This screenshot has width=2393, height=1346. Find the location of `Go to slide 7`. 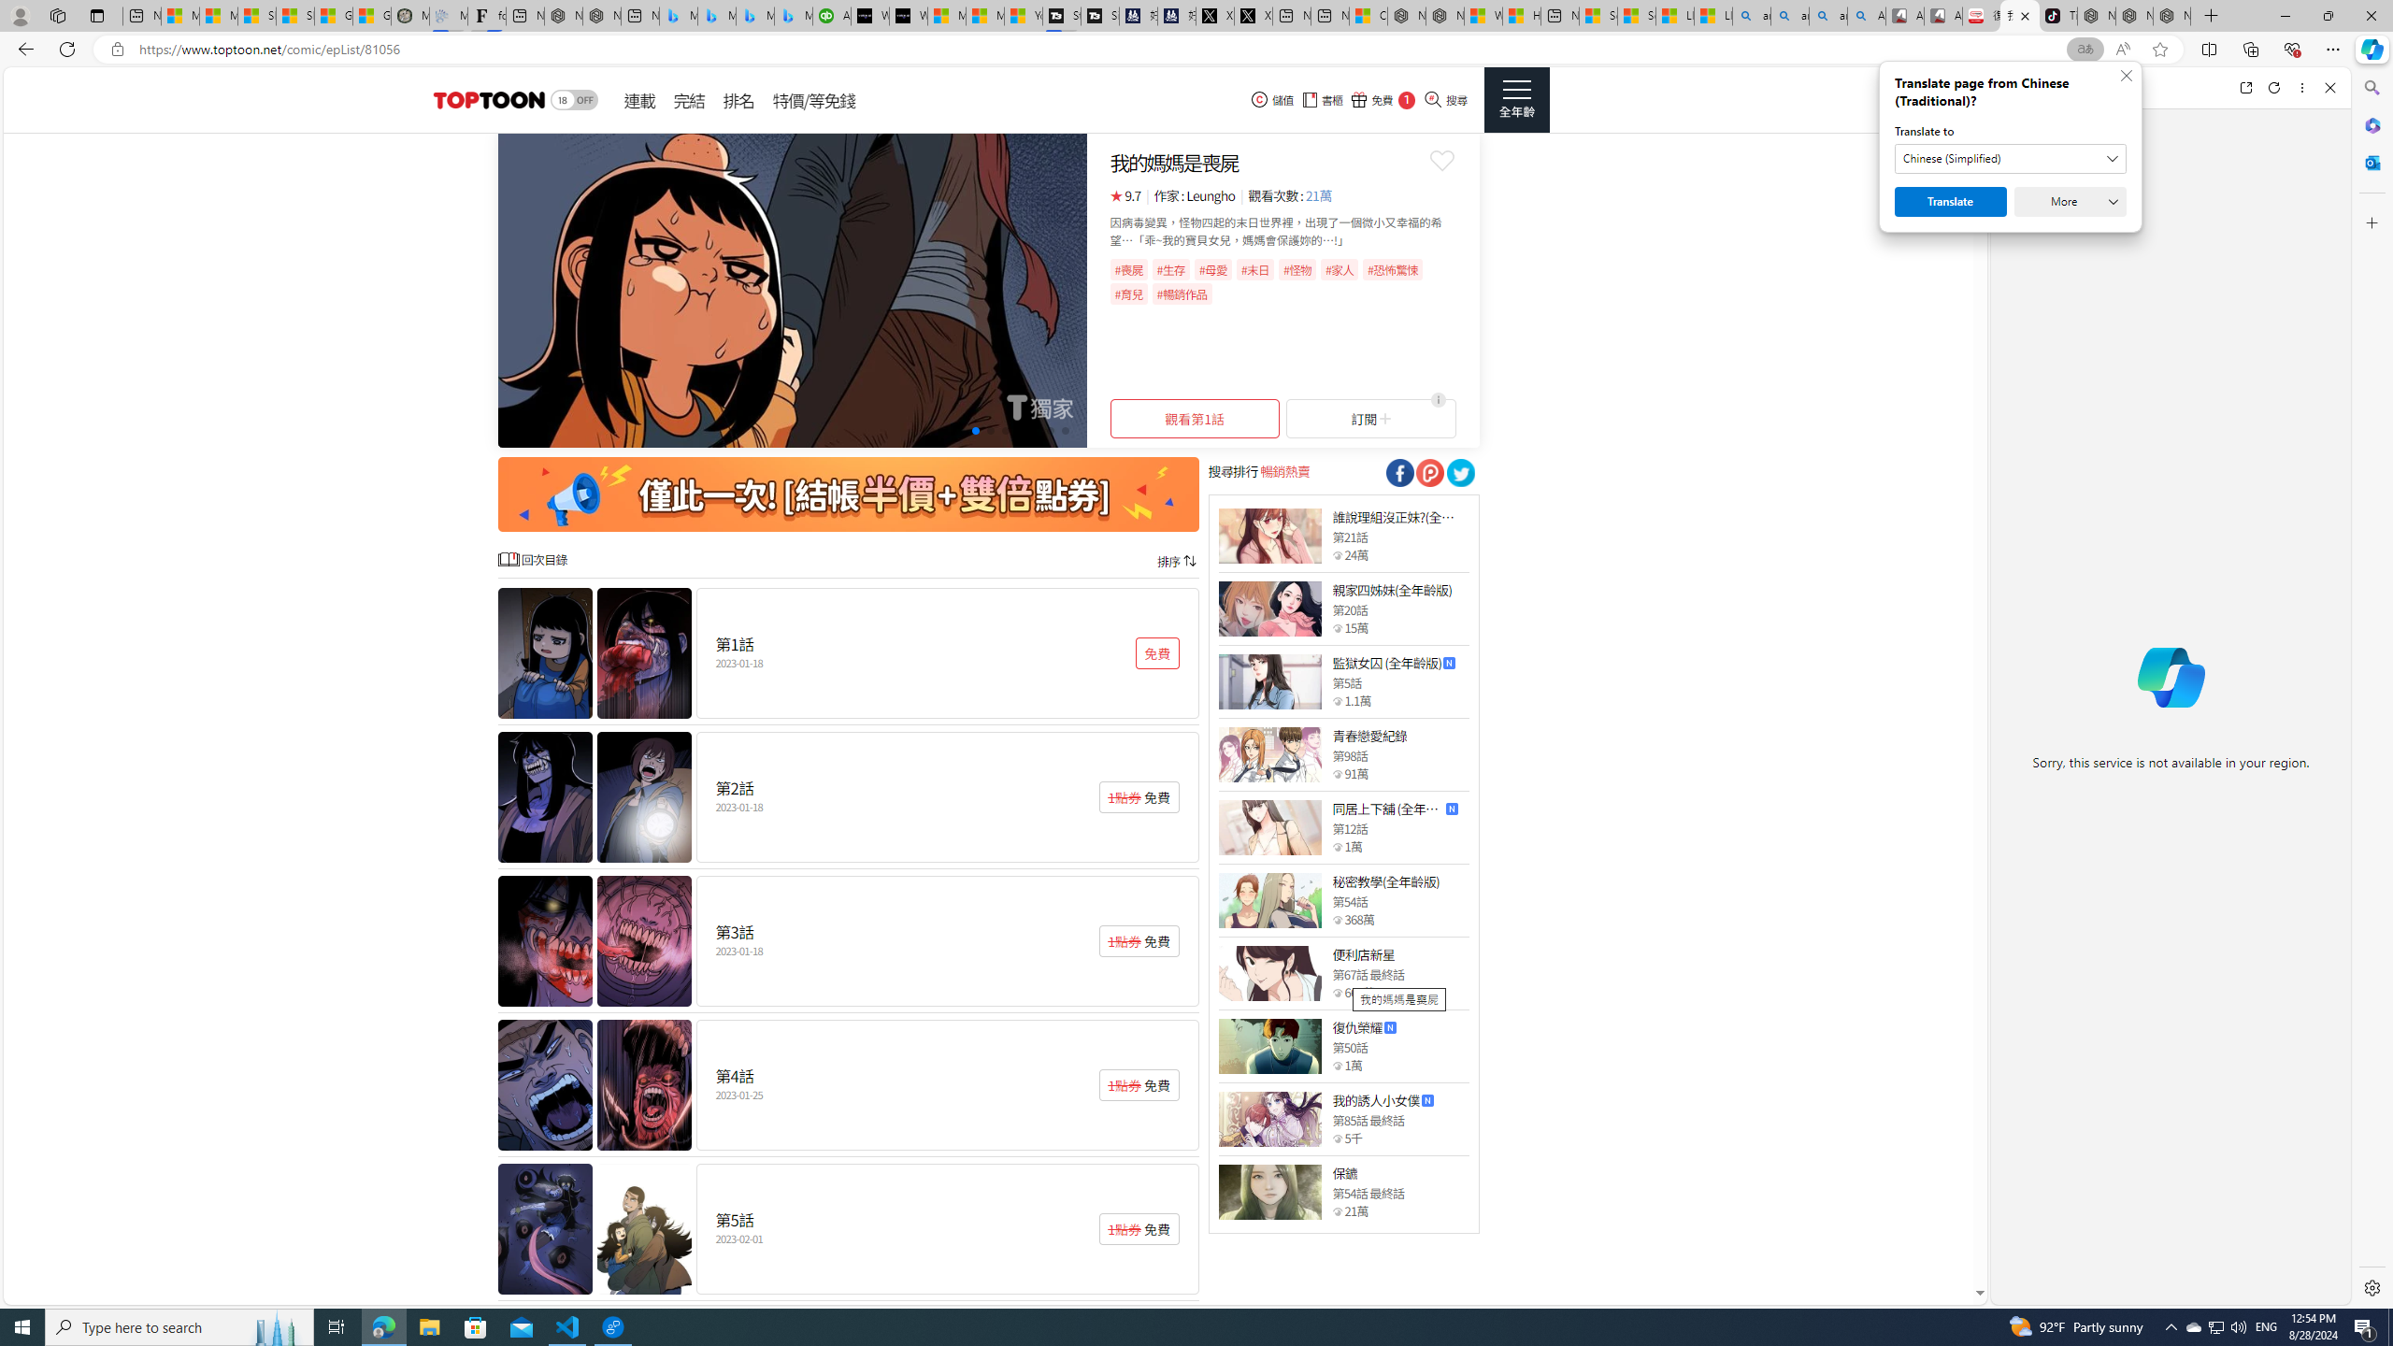

Go to slide 7 is located at coordinates (1021, 430).